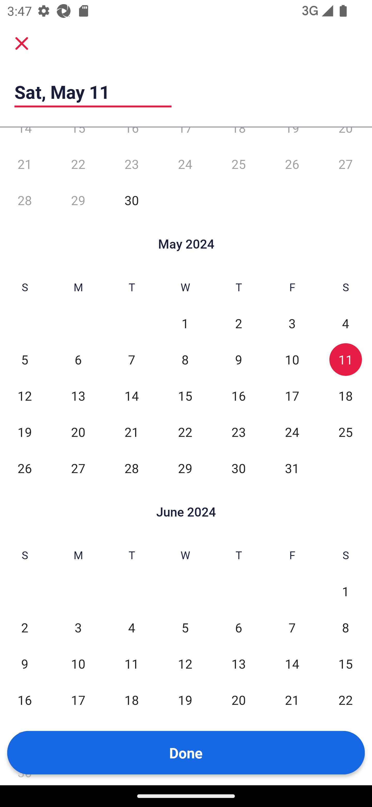 This screenshot has height=807, width=372. What do you see at coordinates (132, 396) in the screenshot?
I see `14 Tue, May 14, Not Selected` at bounding box center [132, 396].